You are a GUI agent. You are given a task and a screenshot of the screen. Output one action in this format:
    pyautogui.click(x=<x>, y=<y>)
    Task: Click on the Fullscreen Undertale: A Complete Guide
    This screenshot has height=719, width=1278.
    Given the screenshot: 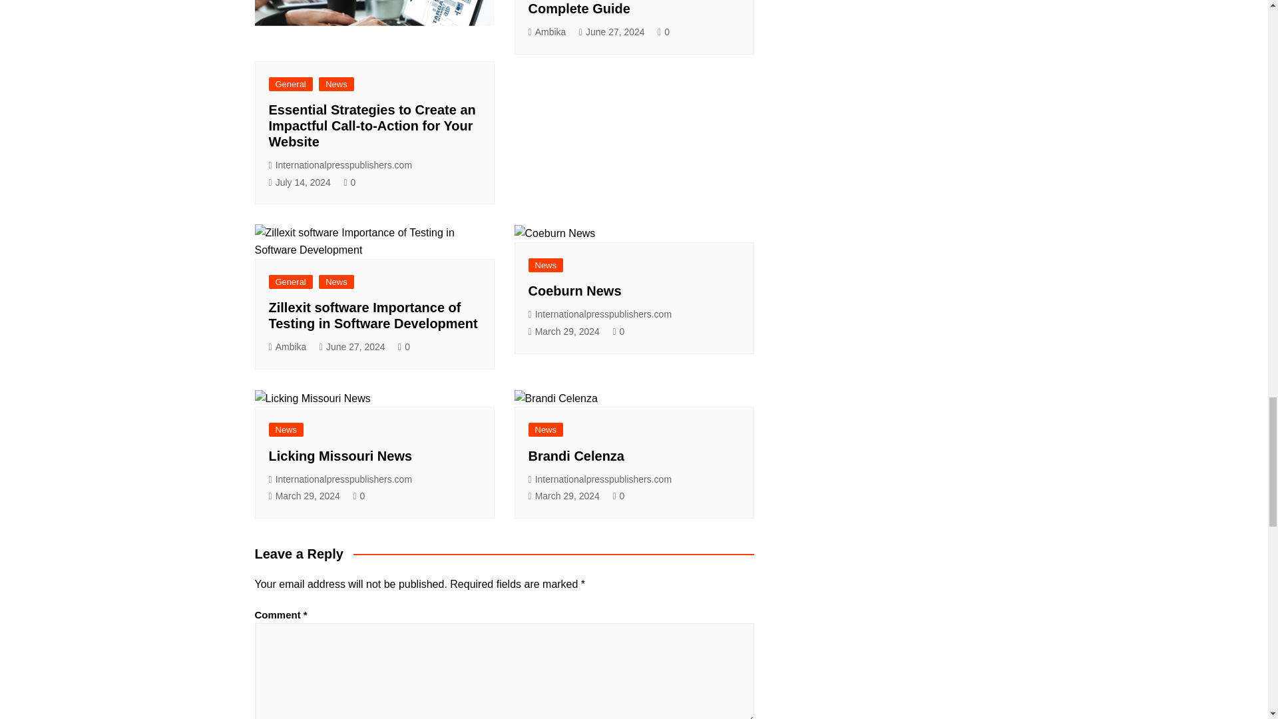 What is the action you would take?
    pyautogui.click(x=603, y=8)
    